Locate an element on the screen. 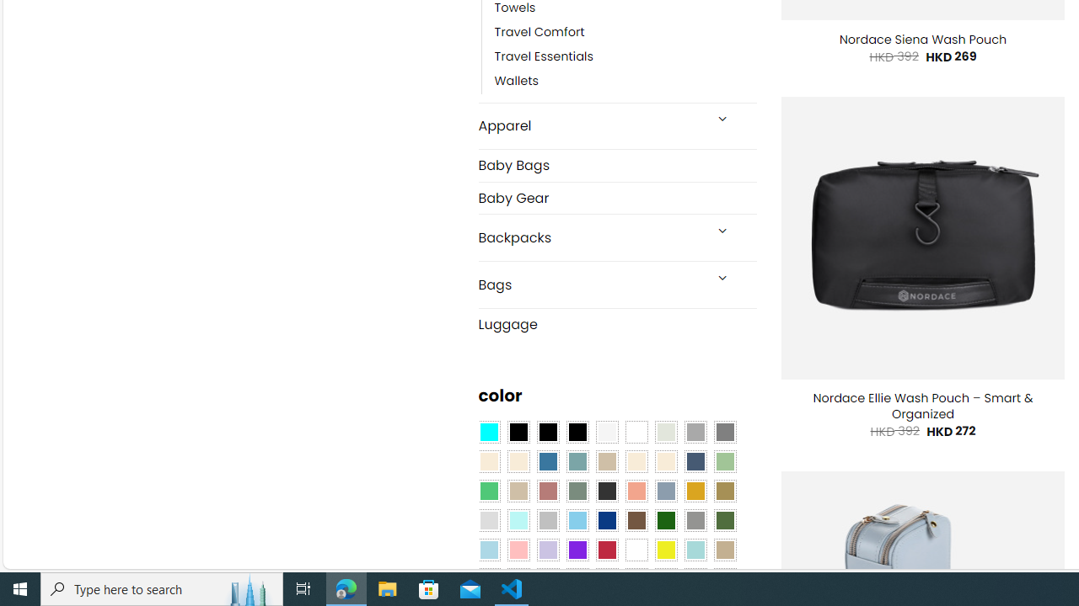 Image resolution: width=1079 pixels, height=606 pixels. Brownie is located at coordinates (607, 461).